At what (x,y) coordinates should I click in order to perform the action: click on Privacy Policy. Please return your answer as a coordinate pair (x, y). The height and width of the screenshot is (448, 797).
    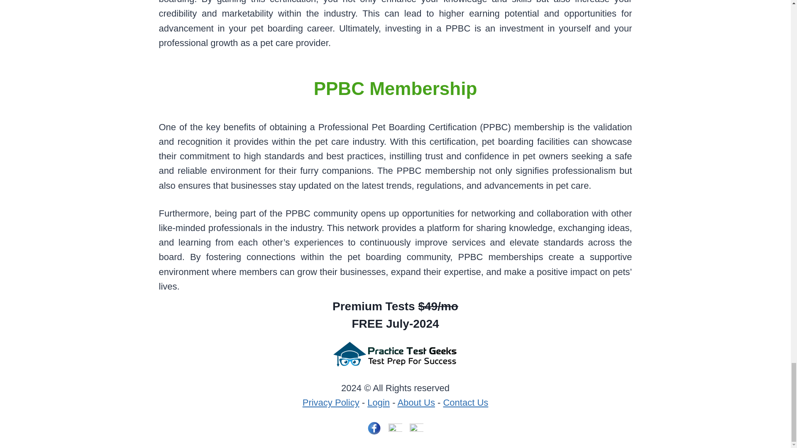
    Looking at the image, I should click on (331, 402).